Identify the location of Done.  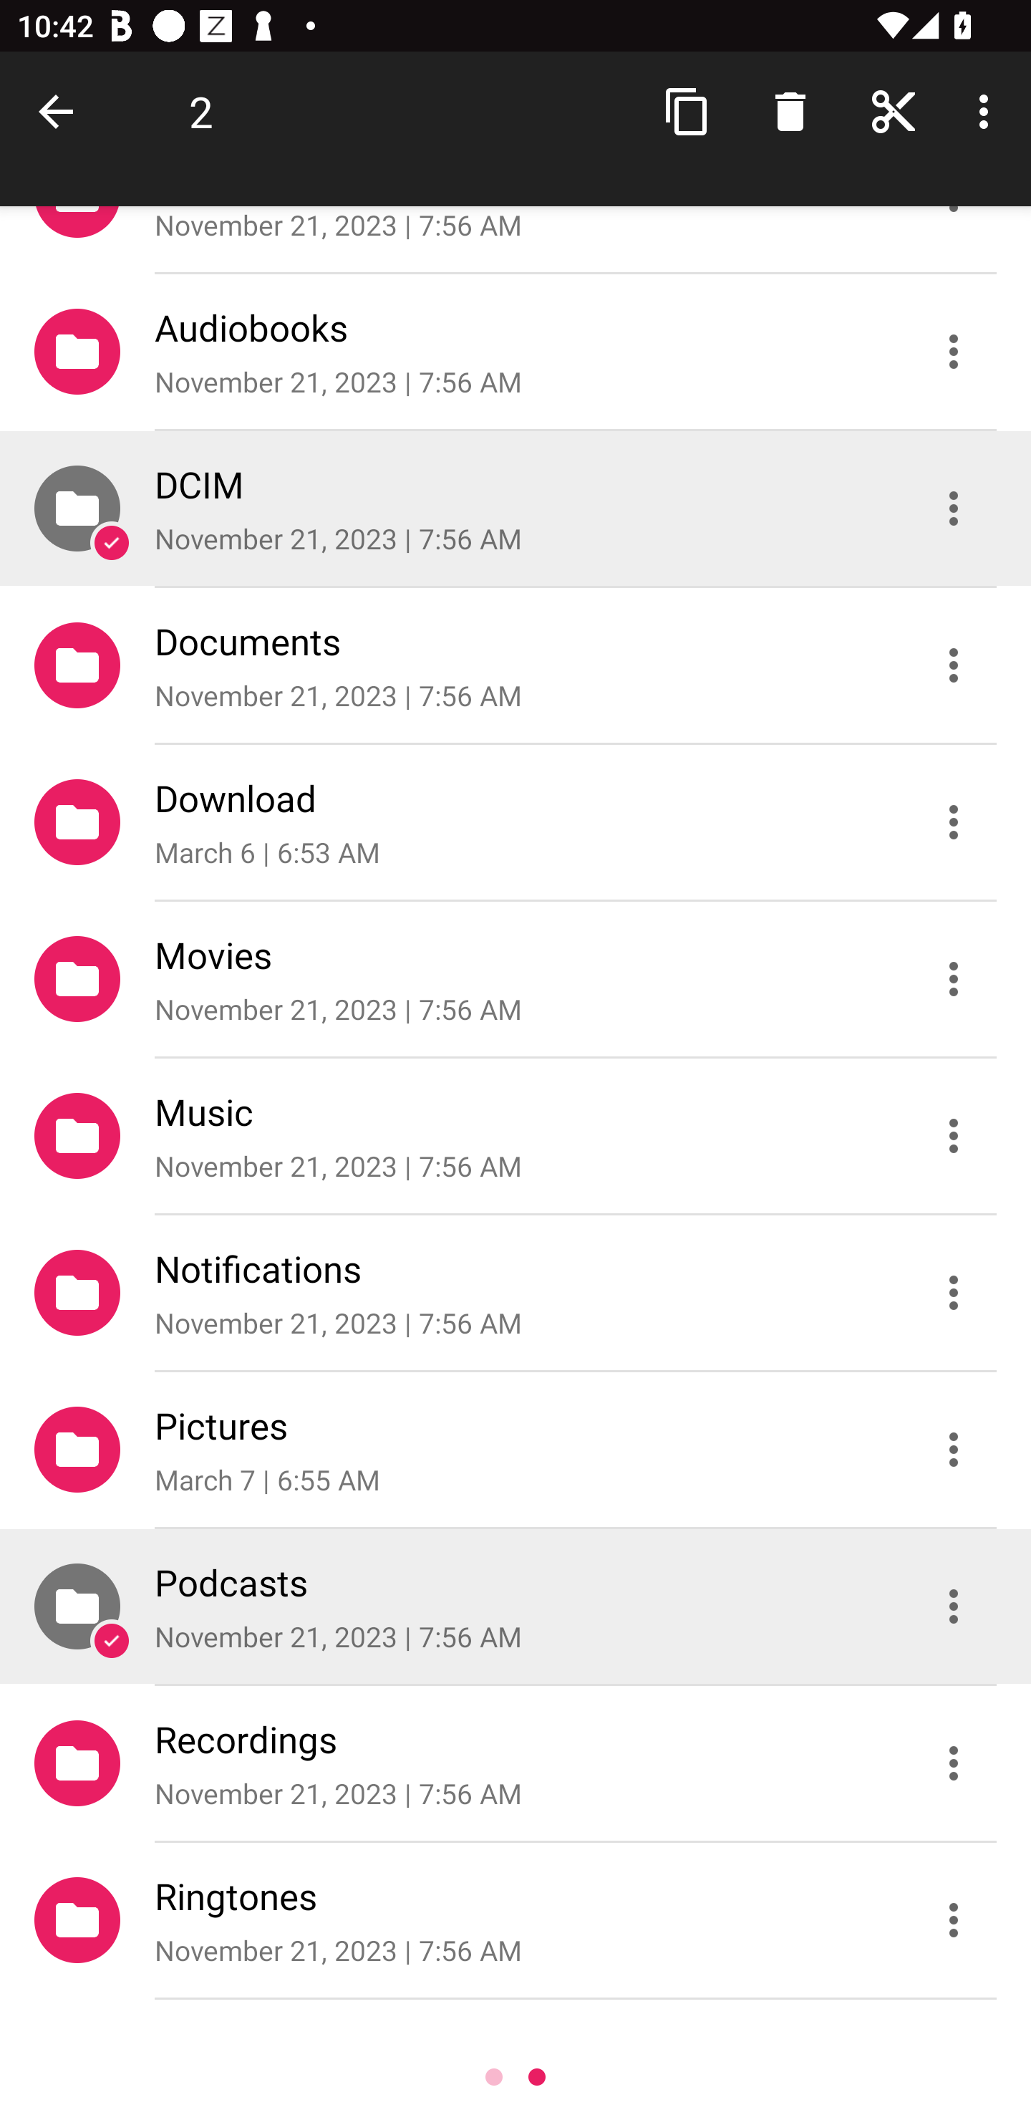
(60, 110).